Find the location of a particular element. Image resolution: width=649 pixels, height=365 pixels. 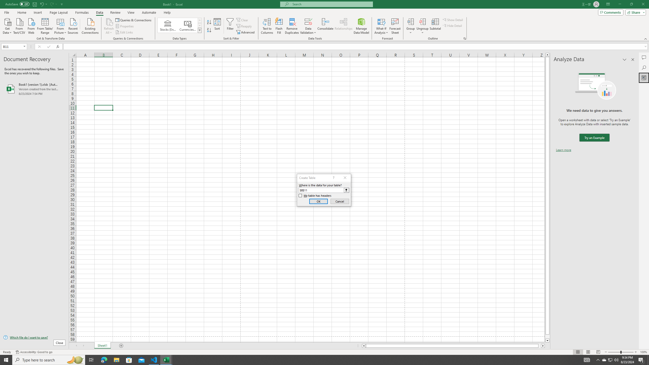

Currencies (English) is located at coordinates (188, 25).